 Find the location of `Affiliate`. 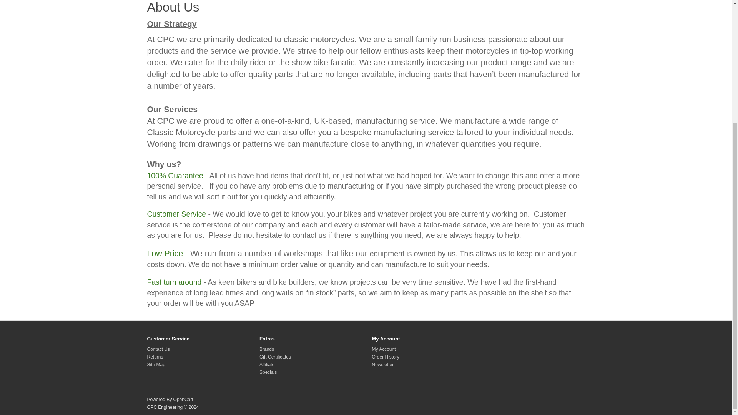

Affiliate is located at coordinates (267, 364).